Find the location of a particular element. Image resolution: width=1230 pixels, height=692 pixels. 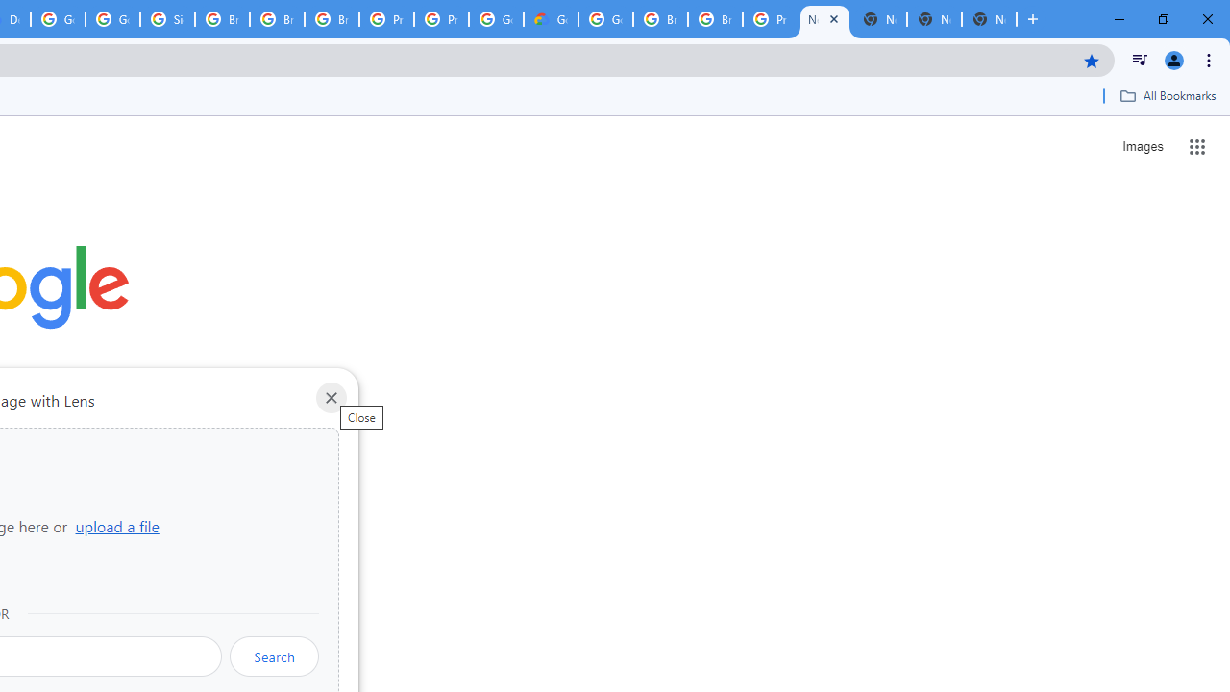

Browse Chrome as a guest - Computer - Google Chrome Help is located at coordinates (715, 19).